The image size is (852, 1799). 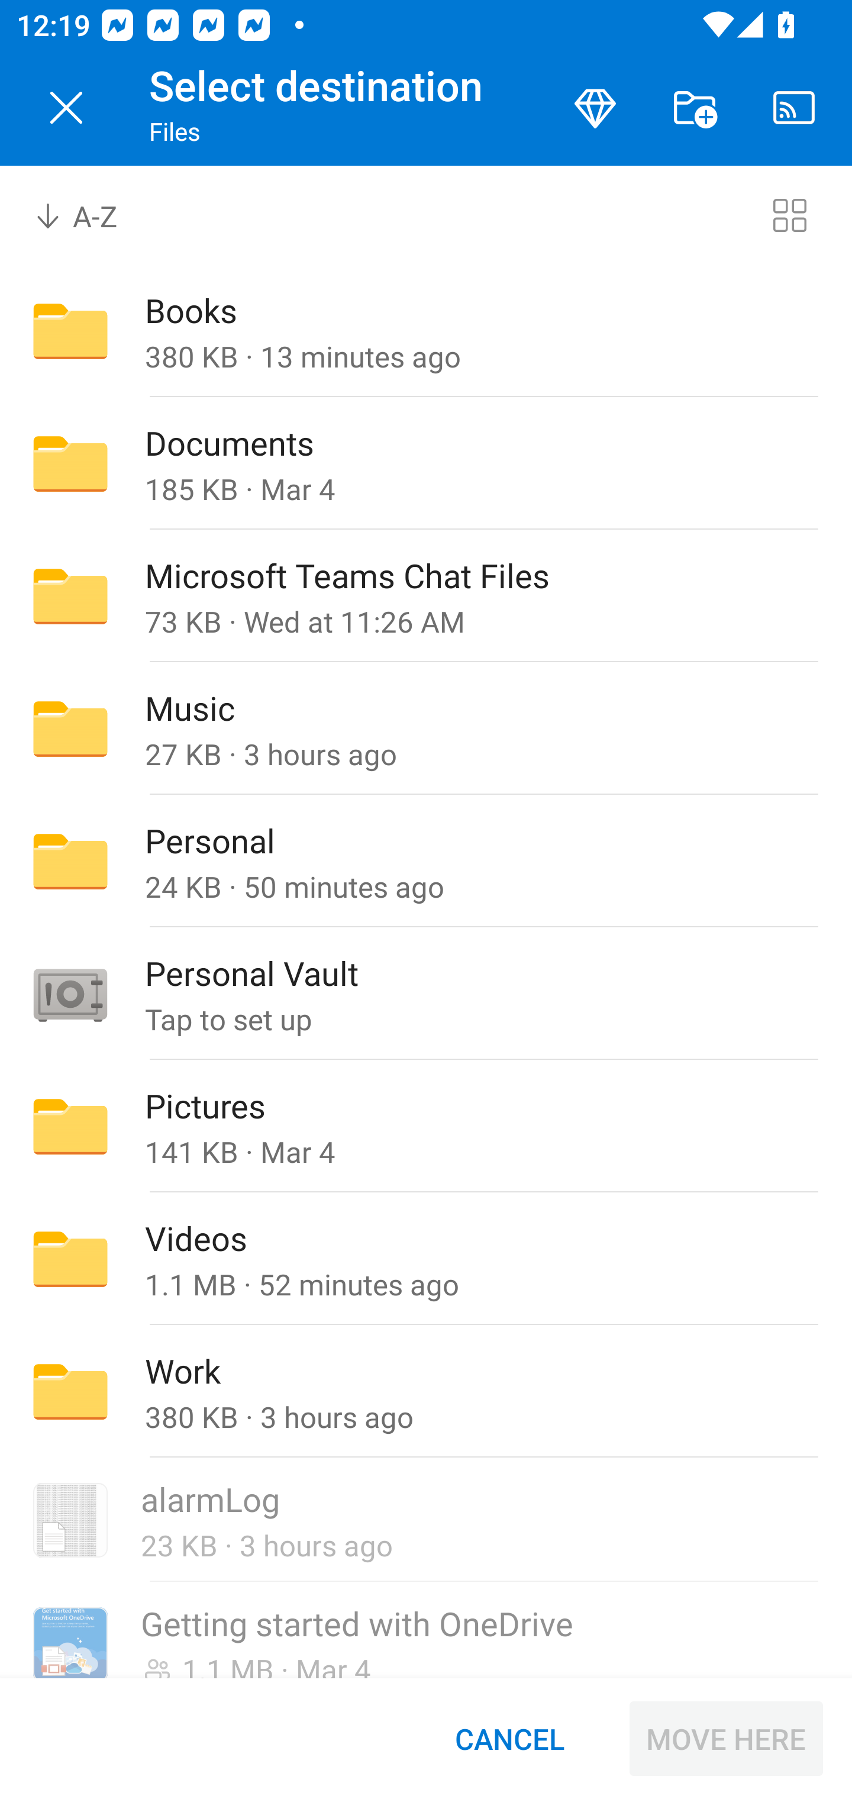 What do you see at coordinates (426, 728) in the screenshot?
I see `Folder Music 27 KB · 3 hours ago` at bounding box center [426, 728].